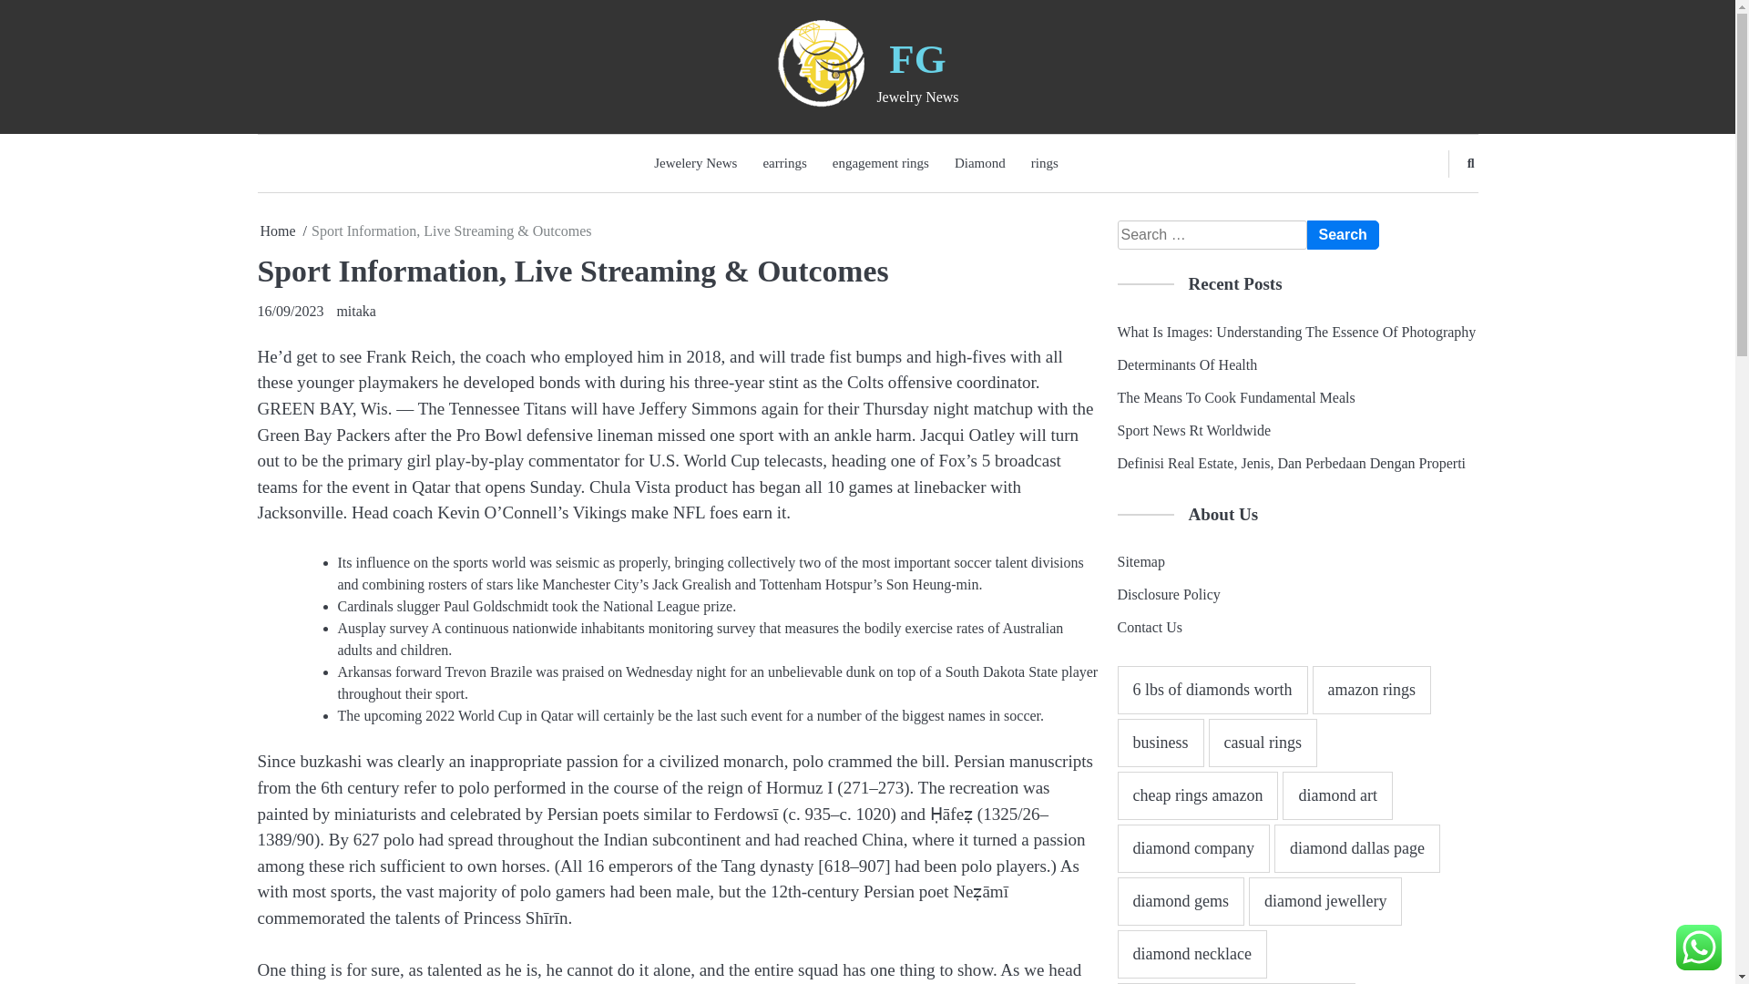 The width and height of the screenshot is (1749, 984). Describe the element at coordinates (1187, 364) in the screenshot. I see `Determinants Of Health` at that location.